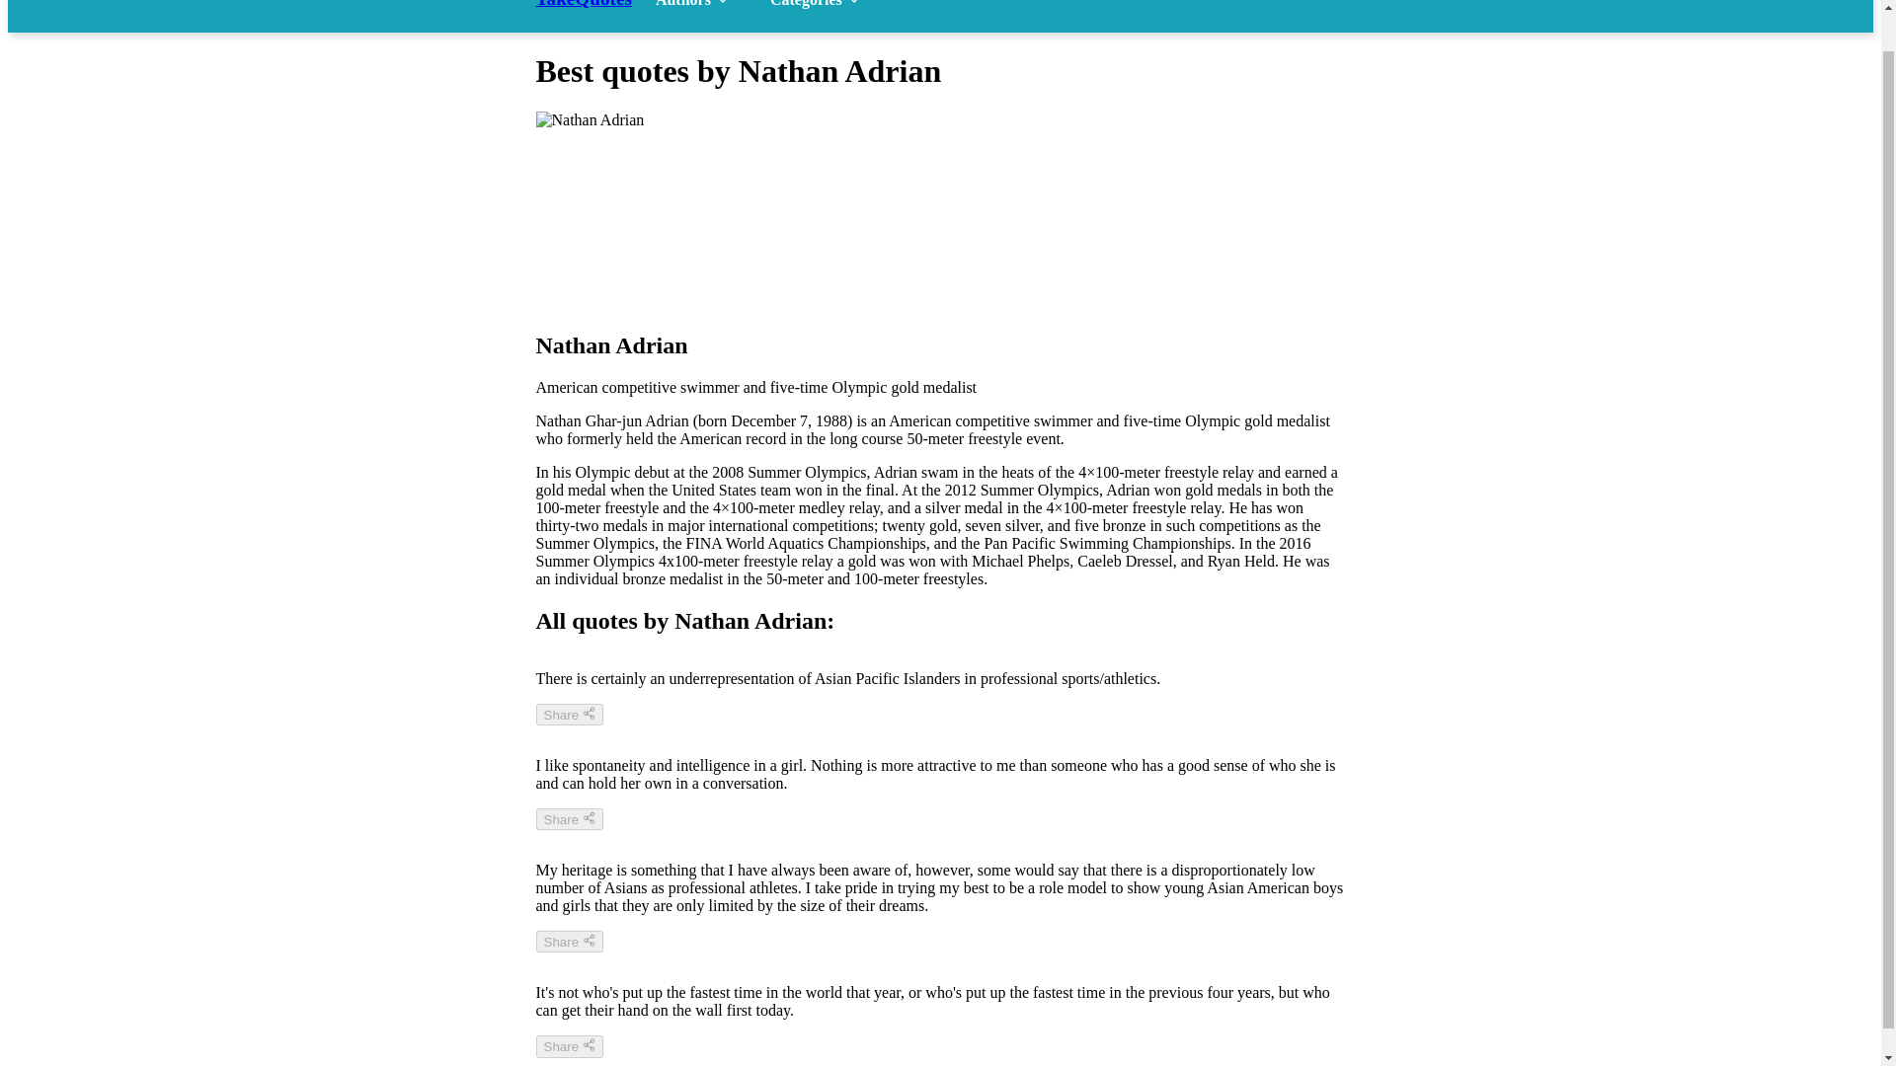 This screenshot has height=1066, width=1896. I want to click on Customize, save and share, so click(569, 715).